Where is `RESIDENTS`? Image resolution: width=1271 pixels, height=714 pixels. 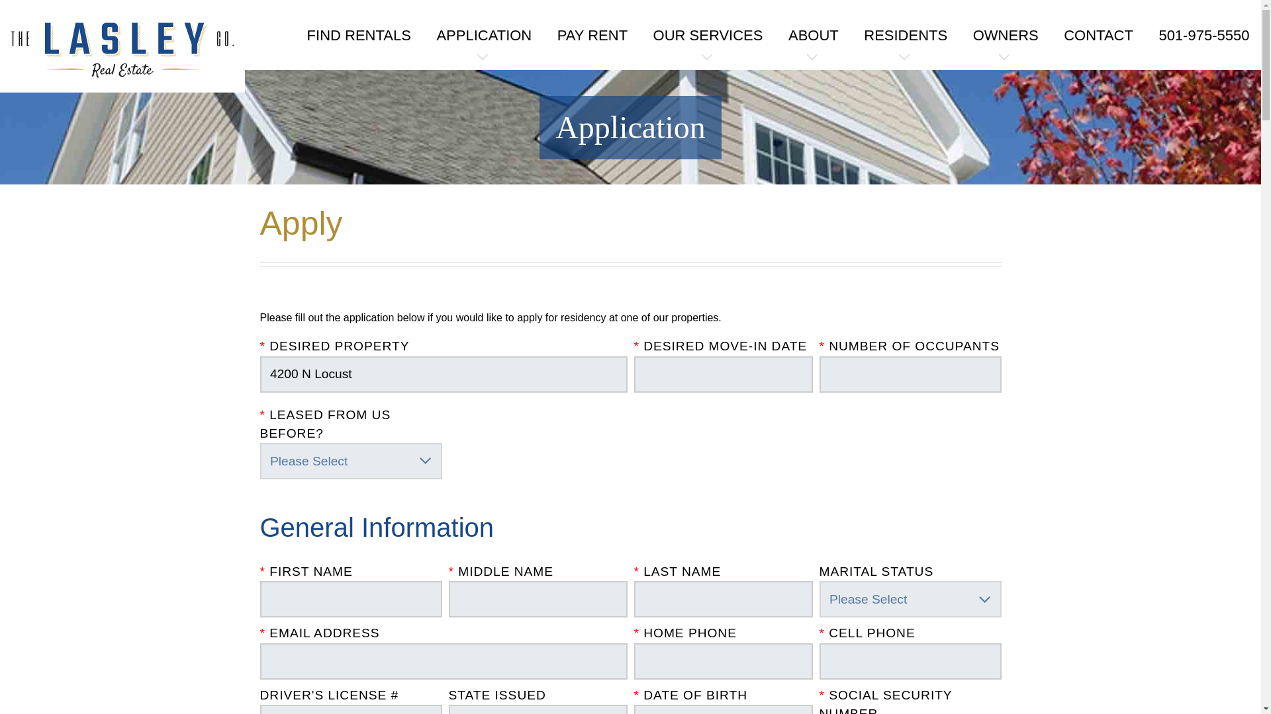 RESIDENTS is located at coordinates (906, 35).